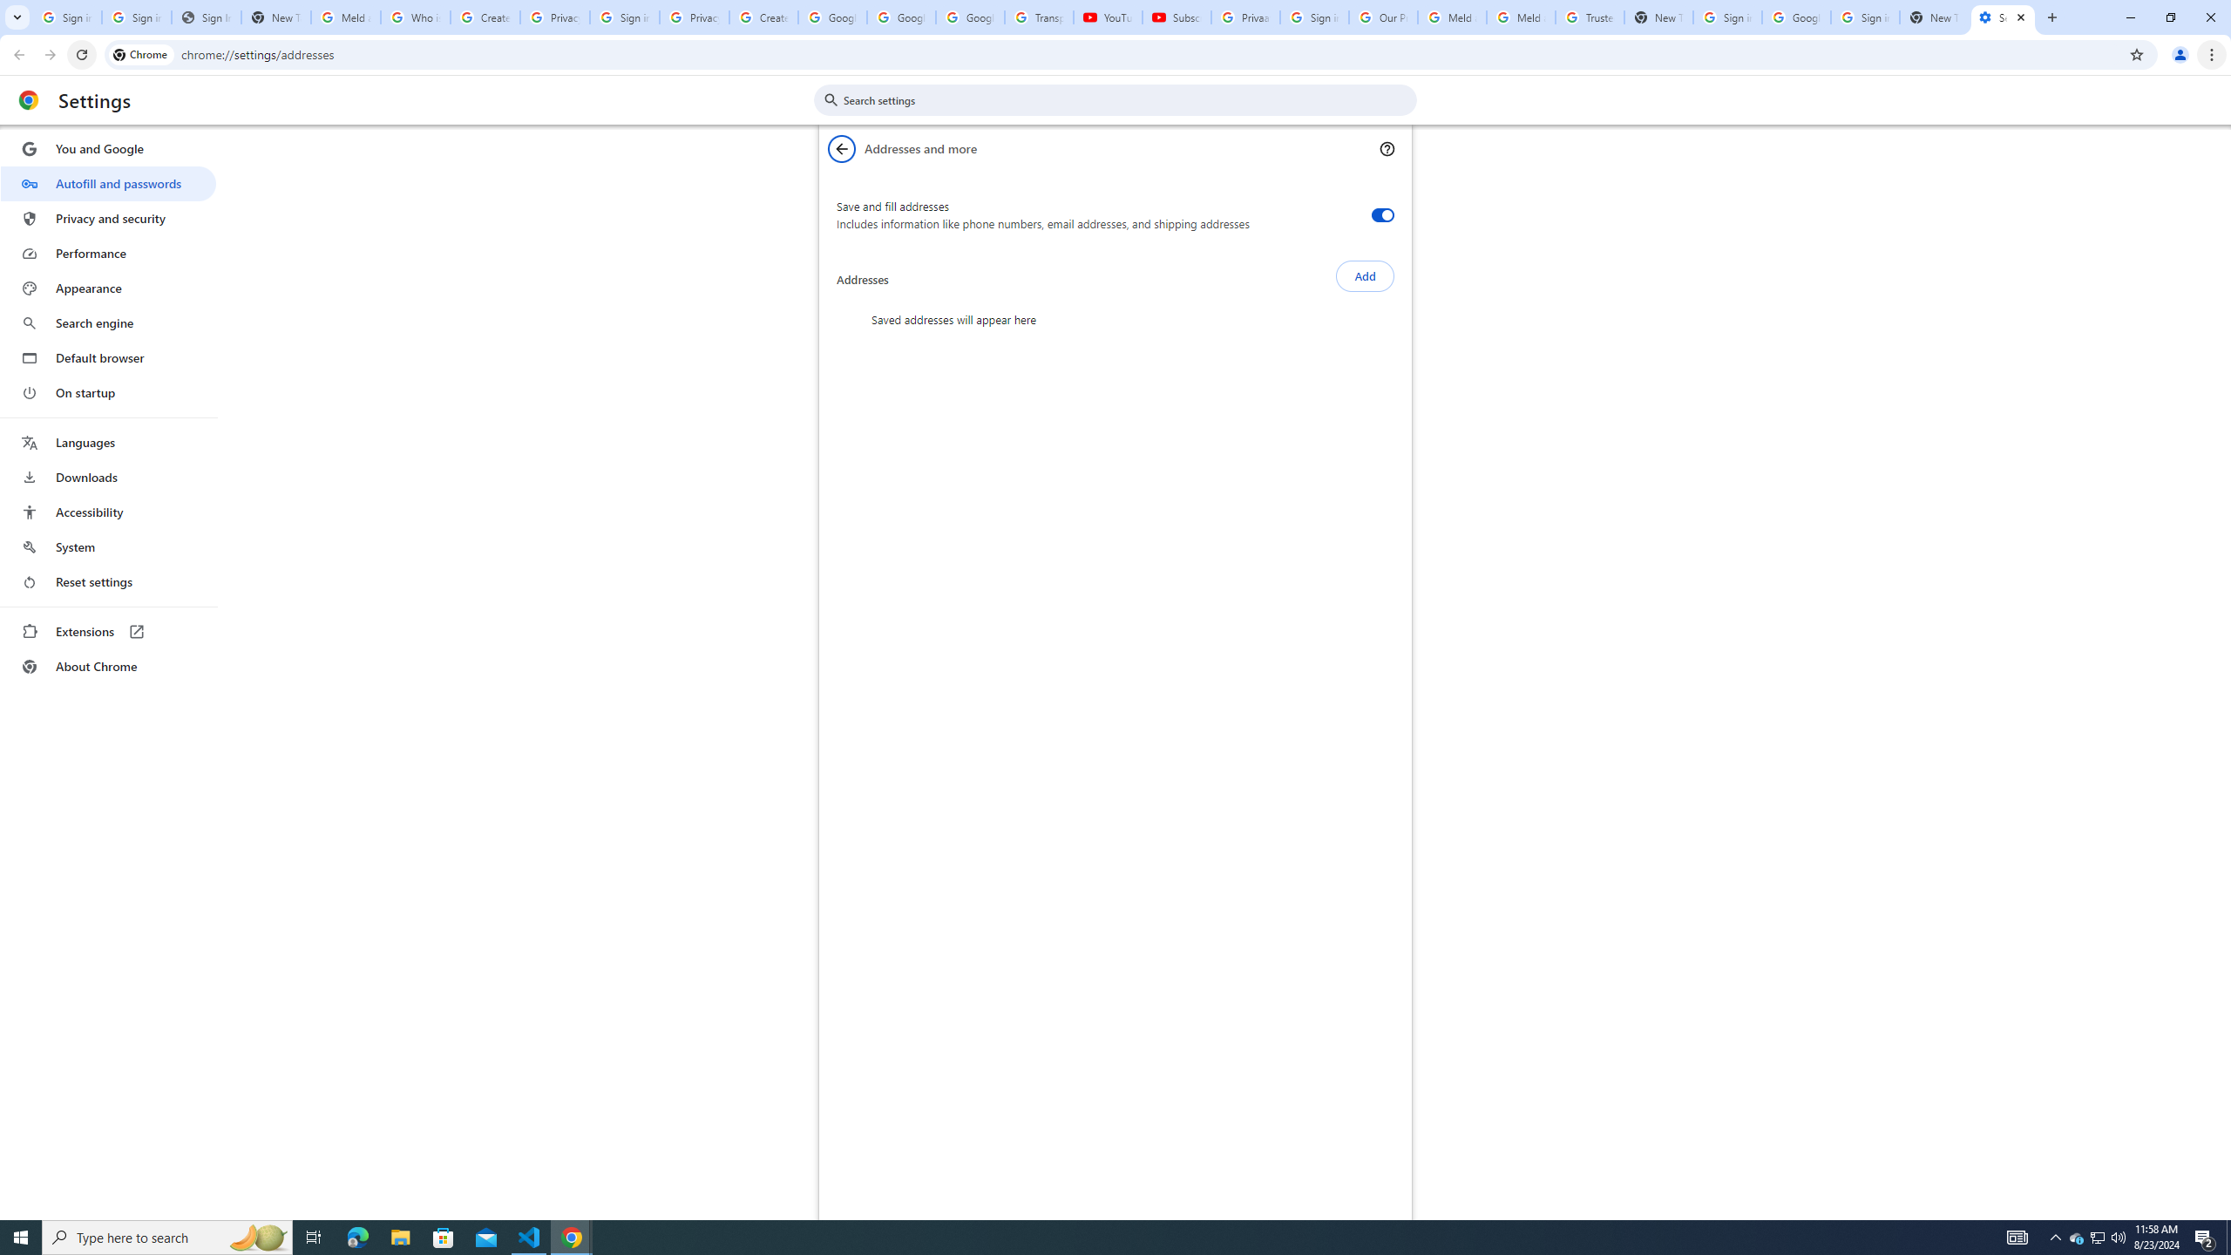  I want to click on Sign in - Google Accounts, so click(136, 17).